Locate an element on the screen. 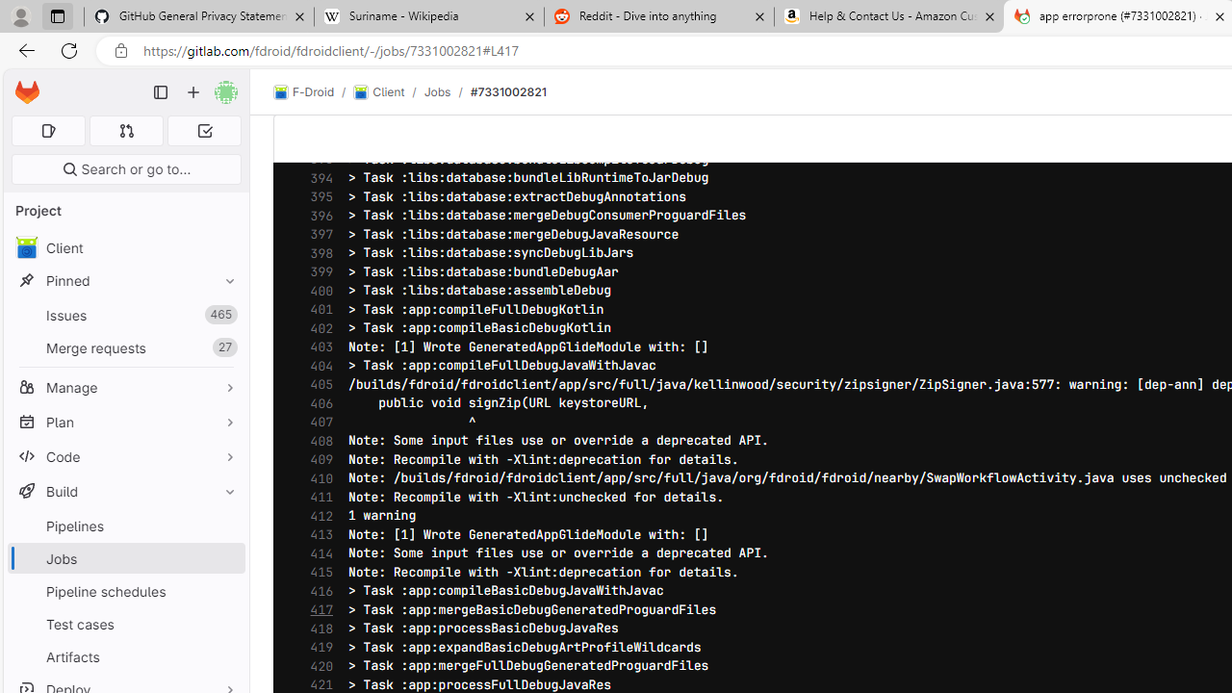 The height and width of the screenshot is (693, 1232). BuildPipelinesJobsPipeline schedulesTest casesArtifacts is located at coordinates (125, 574).